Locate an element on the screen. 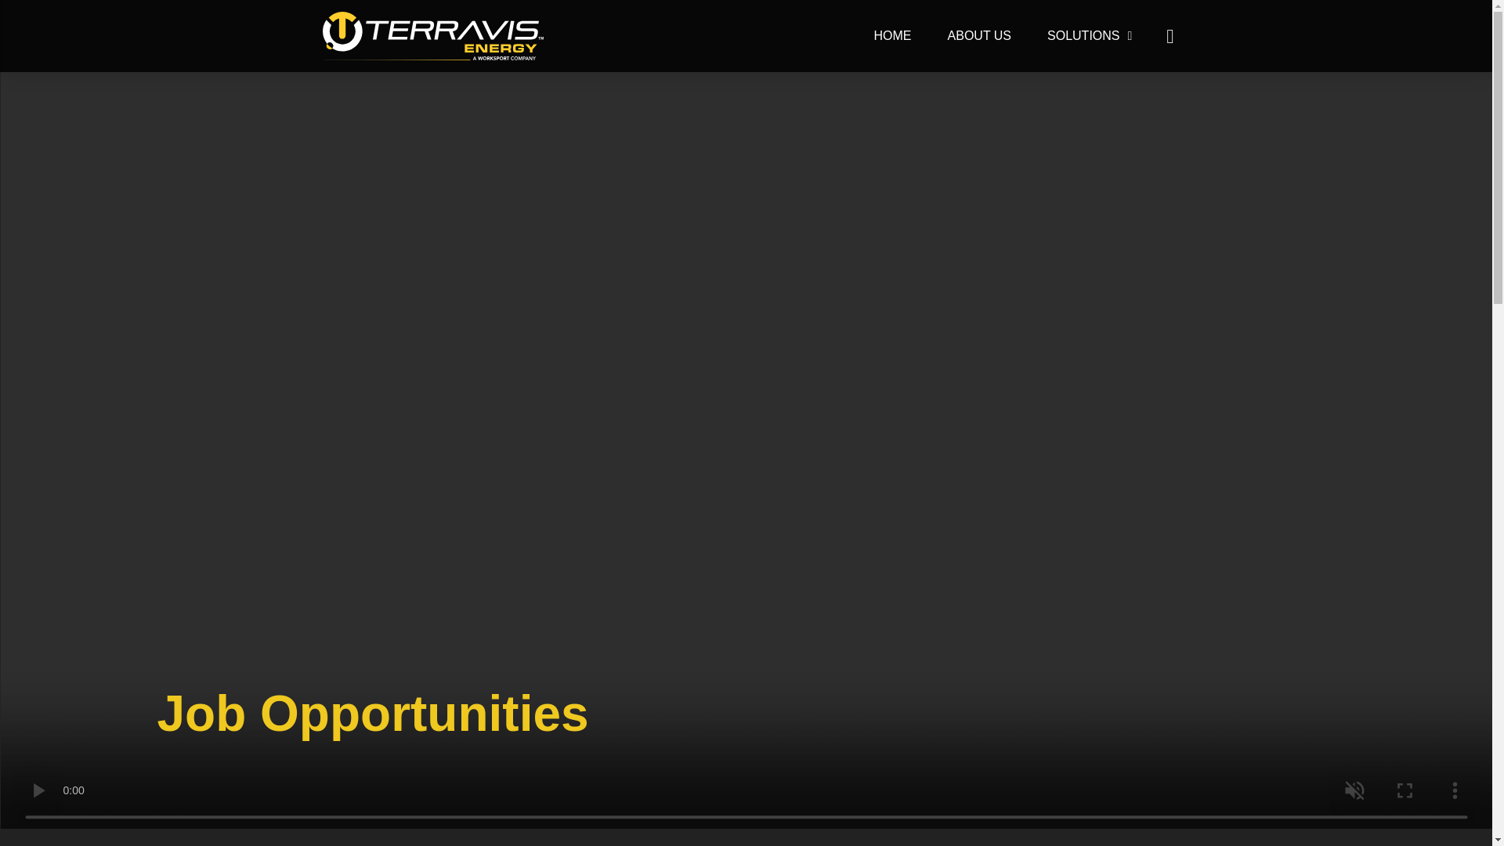 The image size is (1504, 846). ABOUT US is located at coordinates (979, 36).